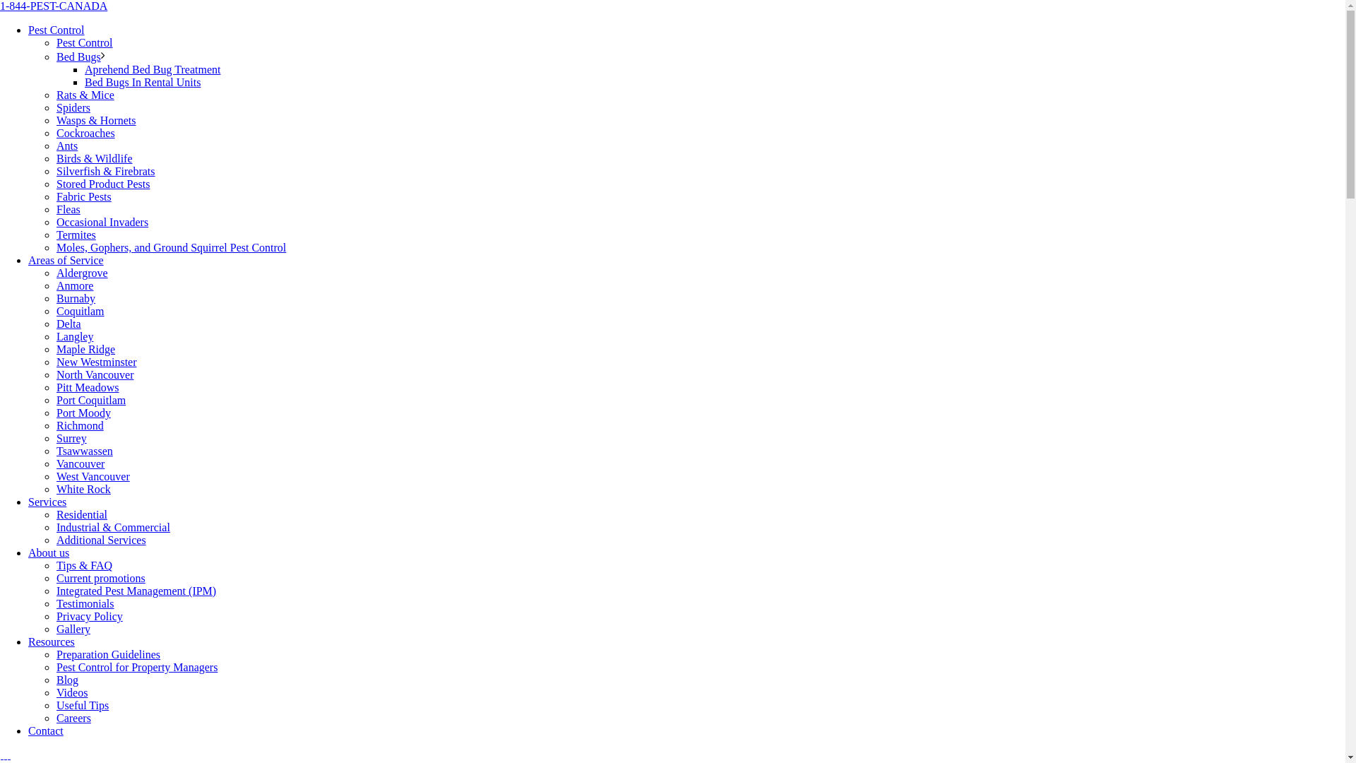 Image resolution: width=1356 pixels, height=763 pixels. I want to click on 1-844-PEST-CANADA, so click(672, 6).